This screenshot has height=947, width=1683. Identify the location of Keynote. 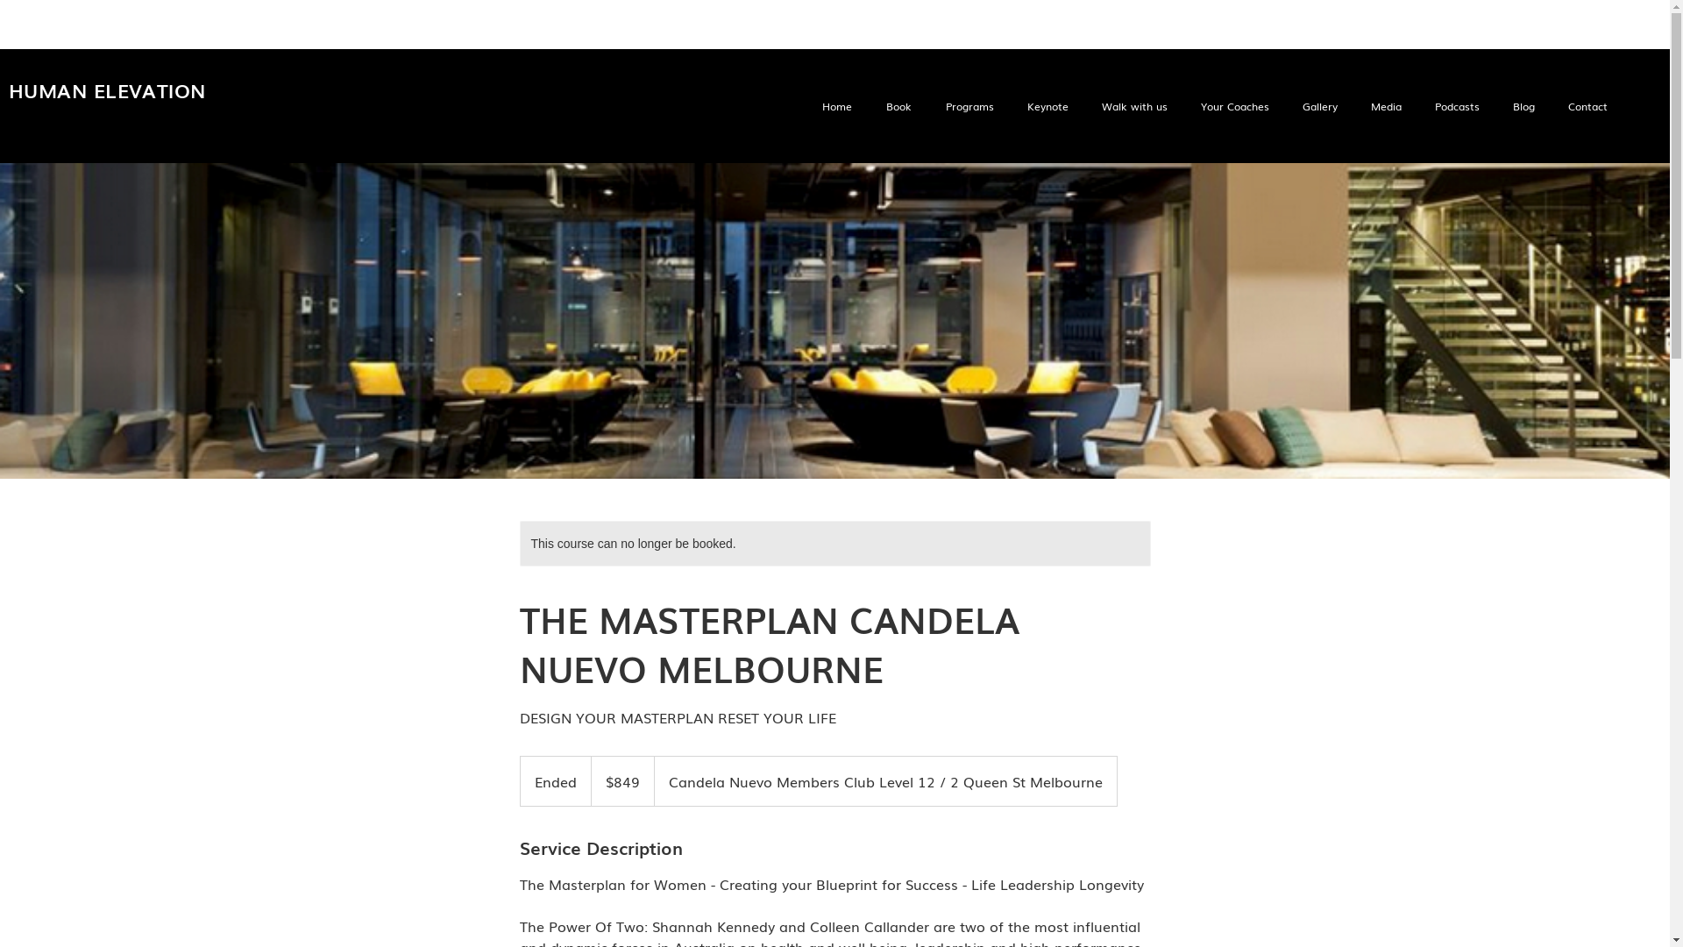
(1045, 106).